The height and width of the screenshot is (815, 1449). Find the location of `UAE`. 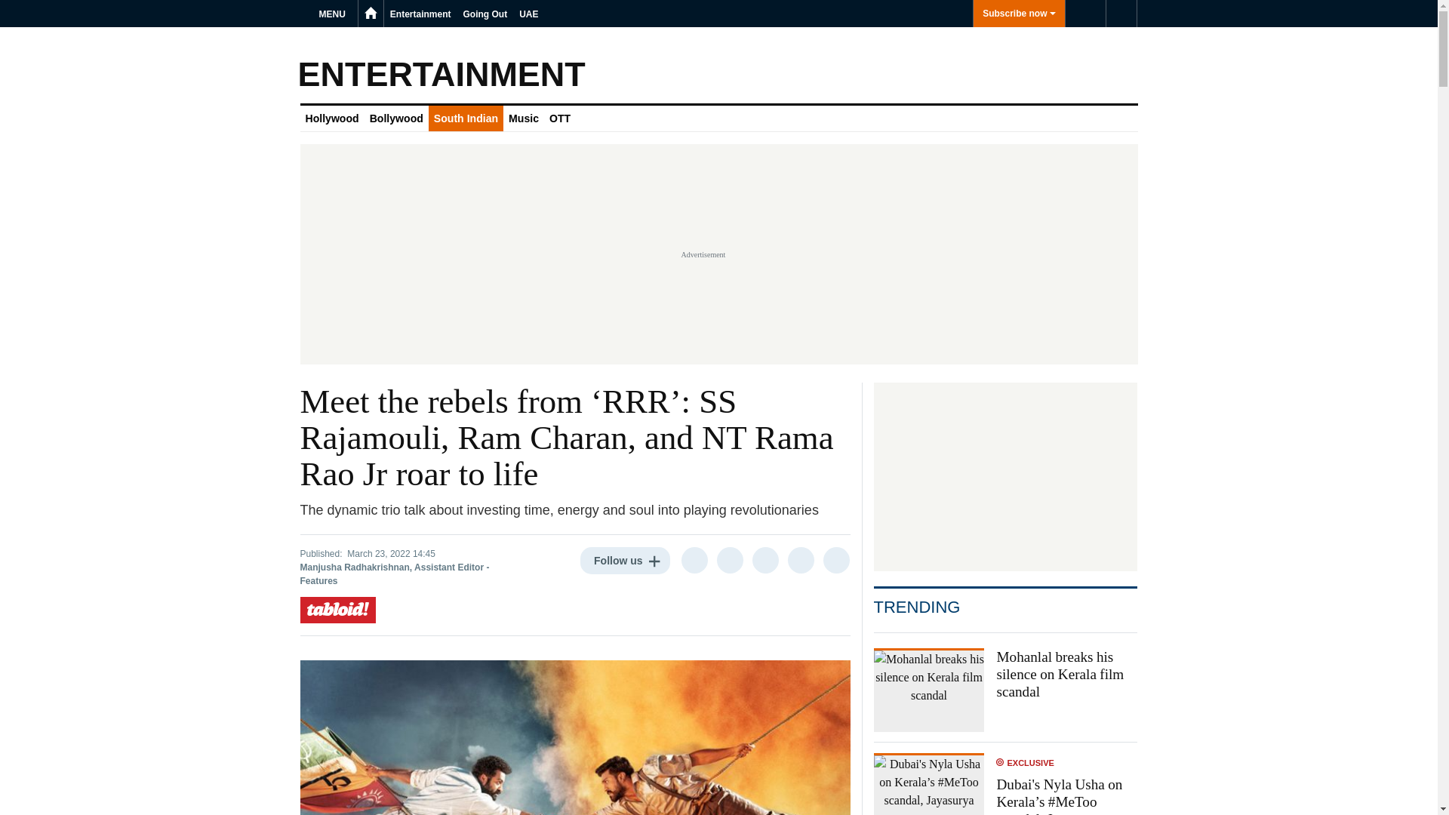

UAE is located at coordinates (528, 14).